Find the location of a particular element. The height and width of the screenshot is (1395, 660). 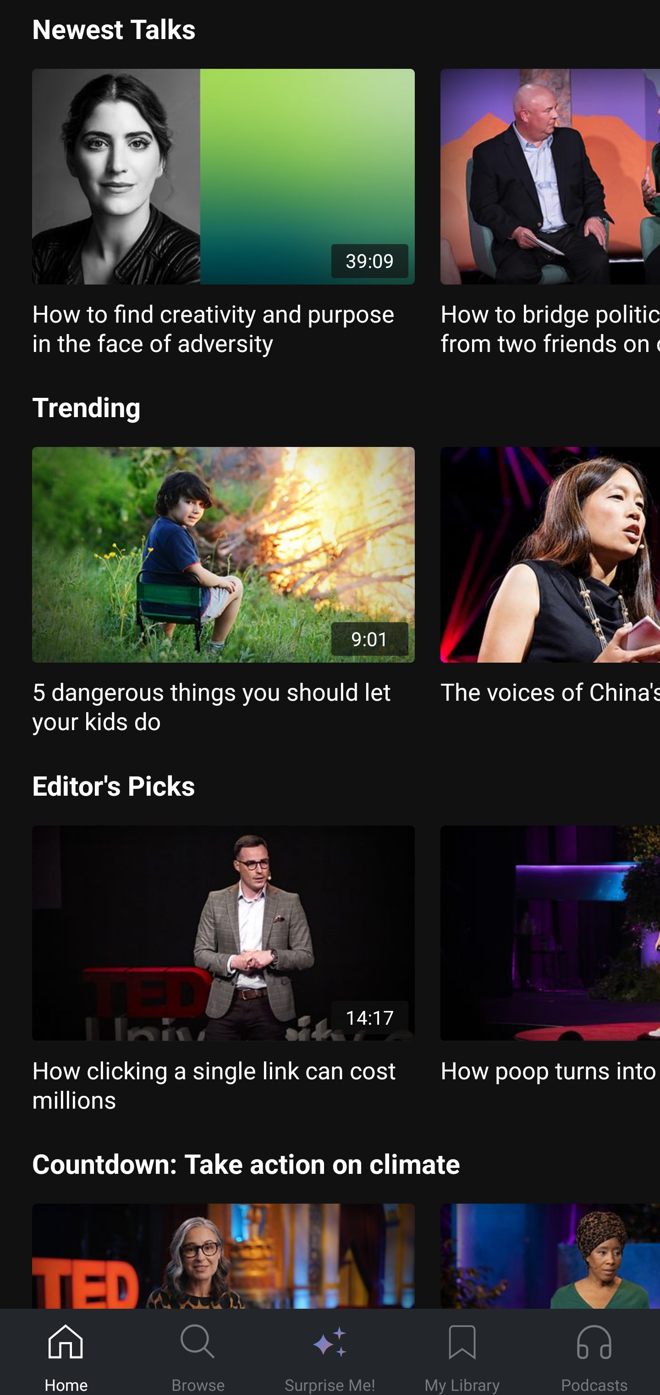

How poop turns into forests is located at coordinates (550, 955).